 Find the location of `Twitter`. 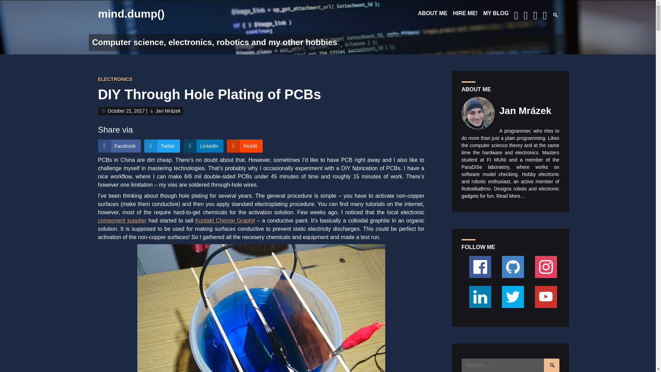

Twitter is located at coordinates (162, 146).